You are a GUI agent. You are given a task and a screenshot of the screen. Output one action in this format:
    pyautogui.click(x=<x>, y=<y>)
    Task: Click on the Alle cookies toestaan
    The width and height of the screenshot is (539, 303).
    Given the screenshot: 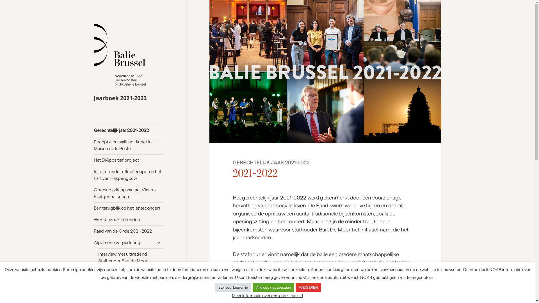 What is the action you would take?
    pyautogui.click(x=273, y=287)
    